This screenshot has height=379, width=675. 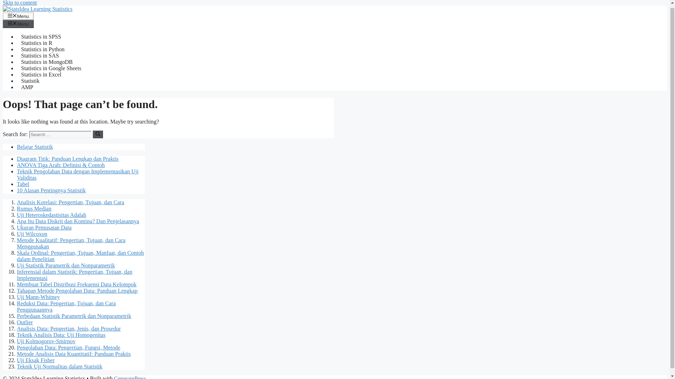 I want to click on Outlier, so click(x=25, y=322).